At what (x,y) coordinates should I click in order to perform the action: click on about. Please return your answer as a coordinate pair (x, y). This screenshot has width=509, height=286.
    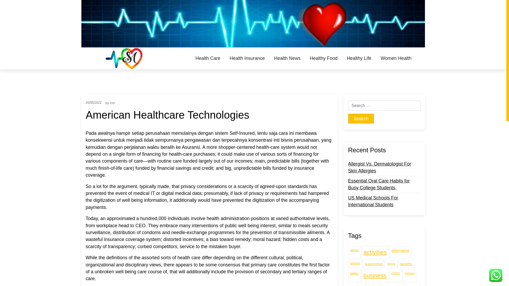
    Looking at the image, I should click on (354, 252).